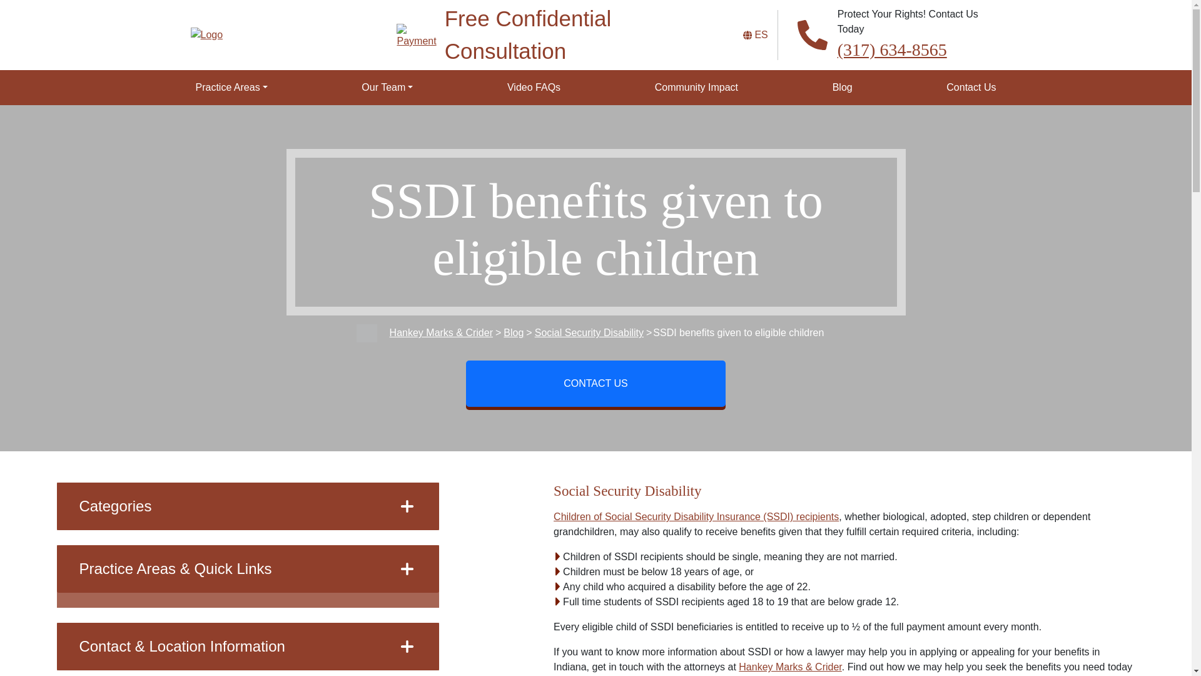 This screenshot has width=1201, height=676. What do you see at coordinates (513, 332) in the screenshot?
I see `Go to Blog.` at bounding box center [513, 332].